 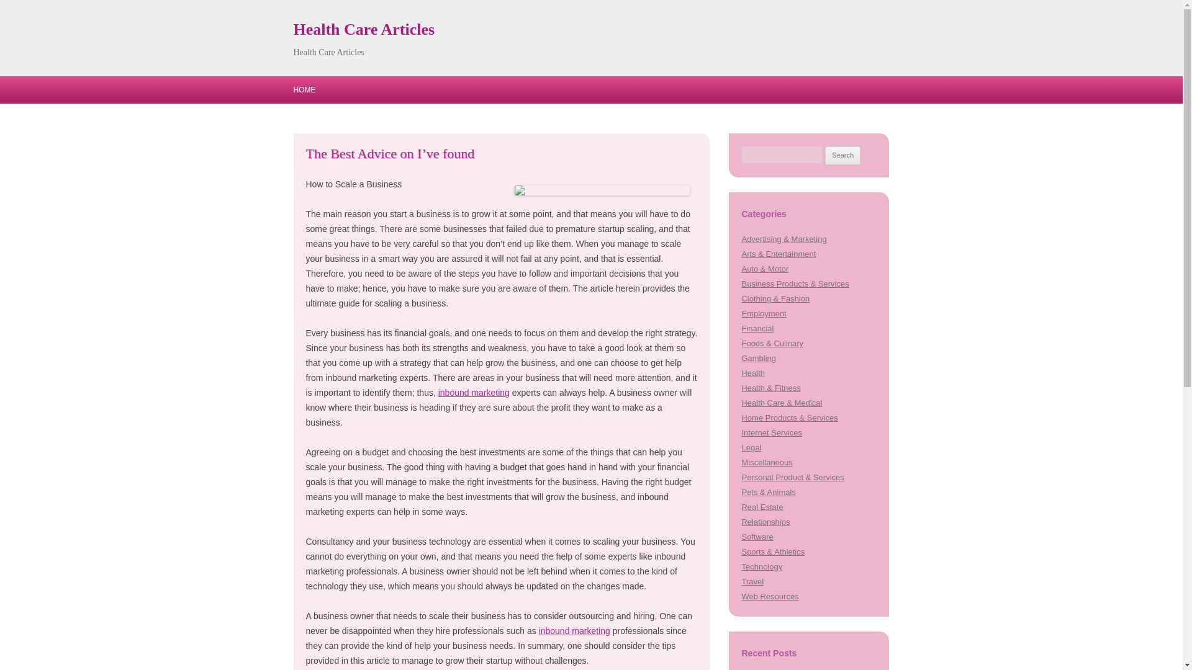 I want to click on Health Care Articles, so click(x=364, y=30).